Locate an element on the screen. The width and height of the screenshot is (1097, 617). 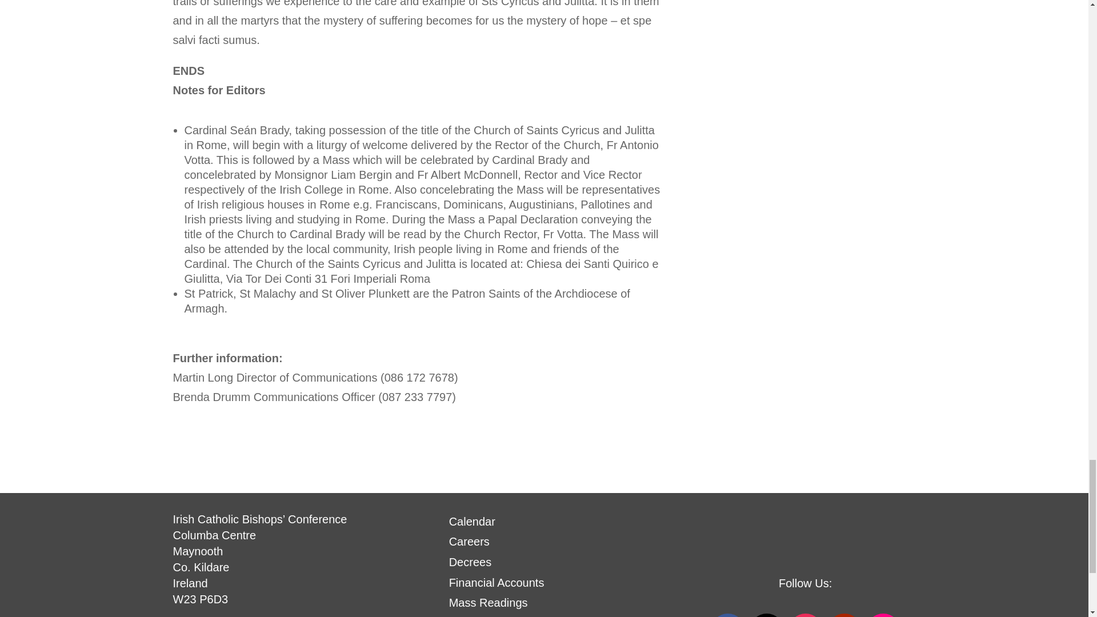
Follow on X is located at coordinates (767, 615).